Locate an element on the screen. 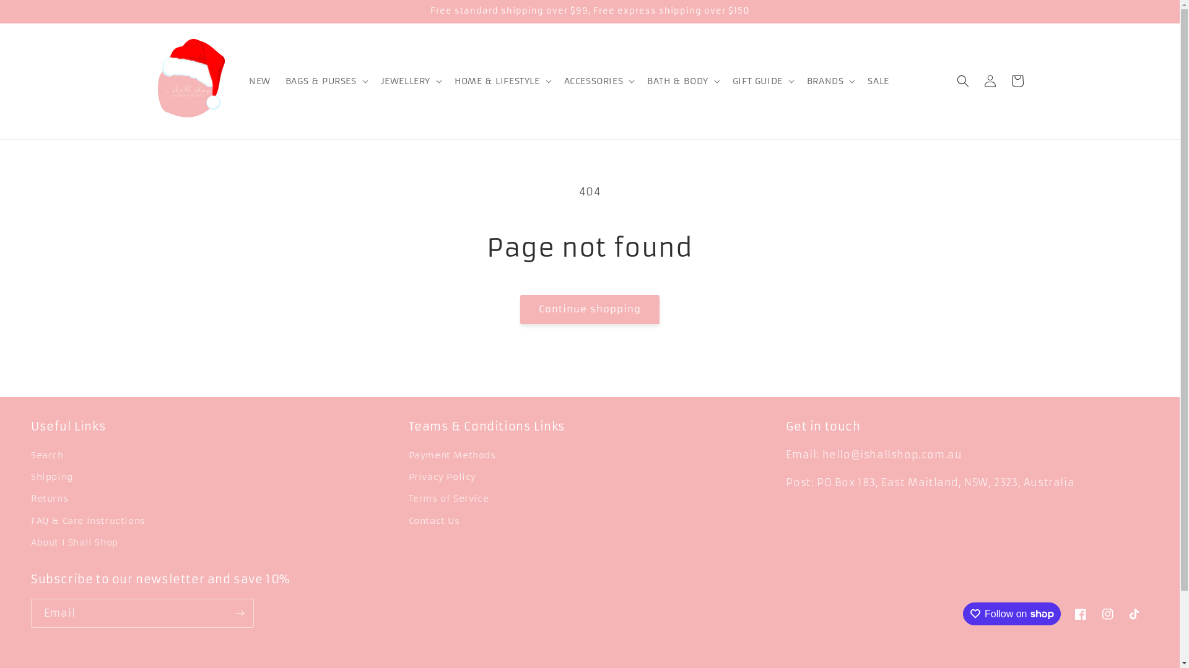  Cart is located at coordinates (1017, 81).